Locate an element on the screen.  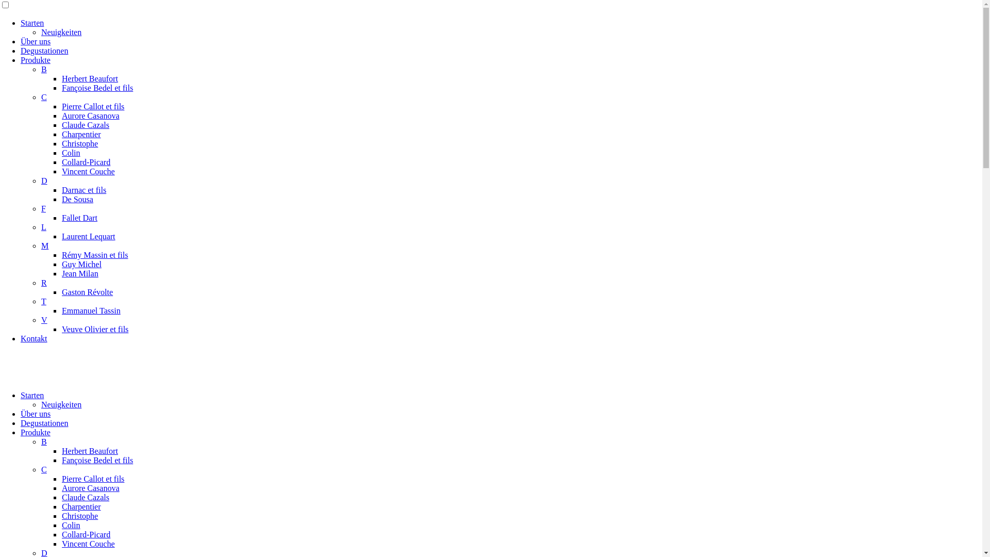
Pierre Callot et fils is located at coordinates (93, 106).